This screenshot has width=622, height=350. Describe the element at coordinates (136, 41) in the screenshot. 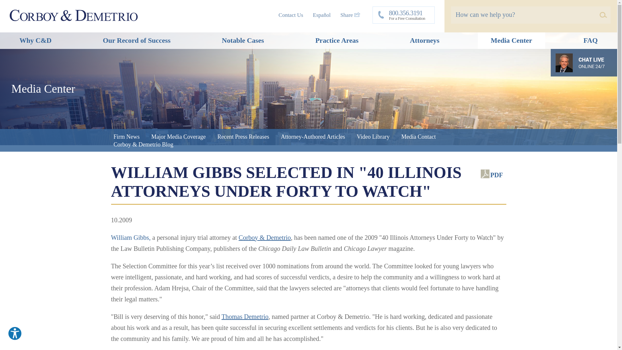

I see `Media Contact` at that location.